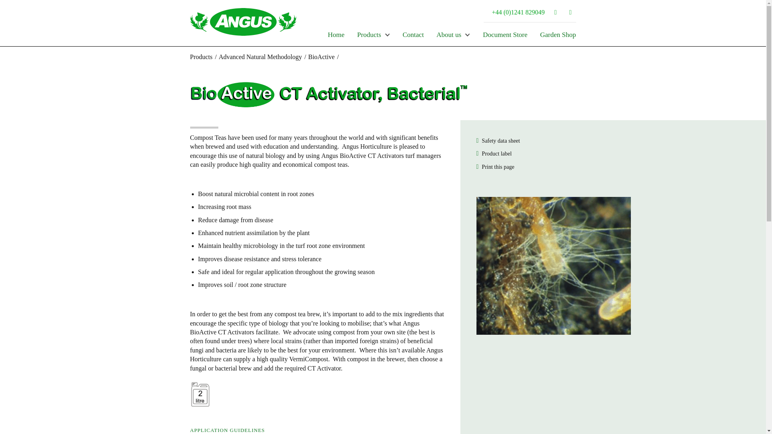 The width and height of the screenshot is (772, 434). Describe the element at coordinates (558, 36) in the screenshot. I see `Garden Shop` at that location.